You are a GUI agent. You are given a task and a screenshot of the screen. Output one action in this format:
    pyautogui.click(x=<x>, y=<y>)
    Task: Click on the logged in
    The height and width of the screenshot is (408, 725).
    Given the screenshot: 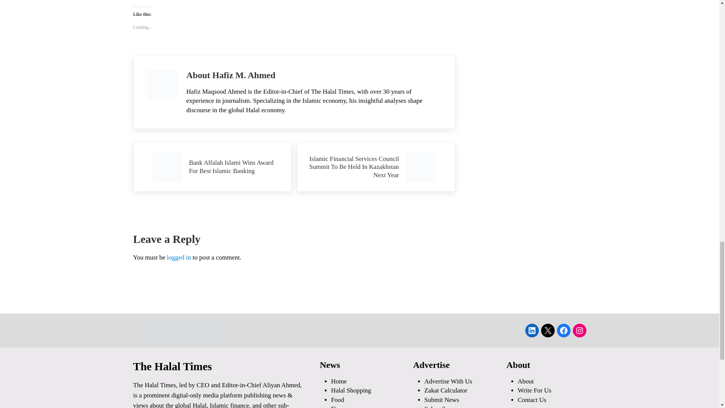 What is the action you would take?
    pyautogui.click(x=179, y=257)
    